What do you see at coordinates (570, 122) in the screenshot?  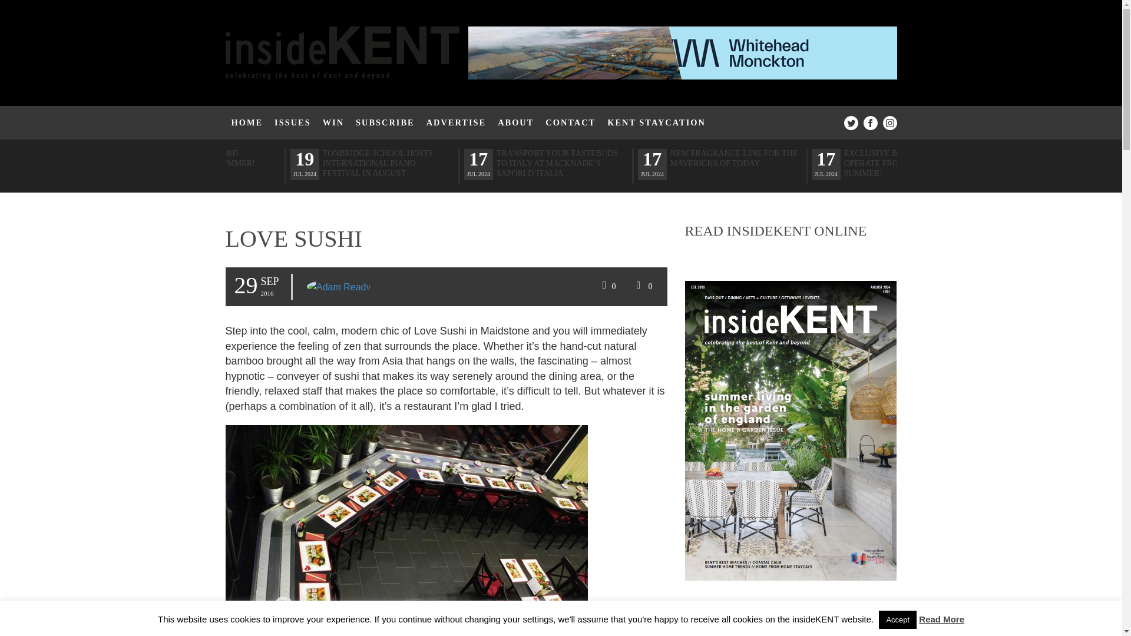 I see `CONTACT` at bounding box center [570, 122].